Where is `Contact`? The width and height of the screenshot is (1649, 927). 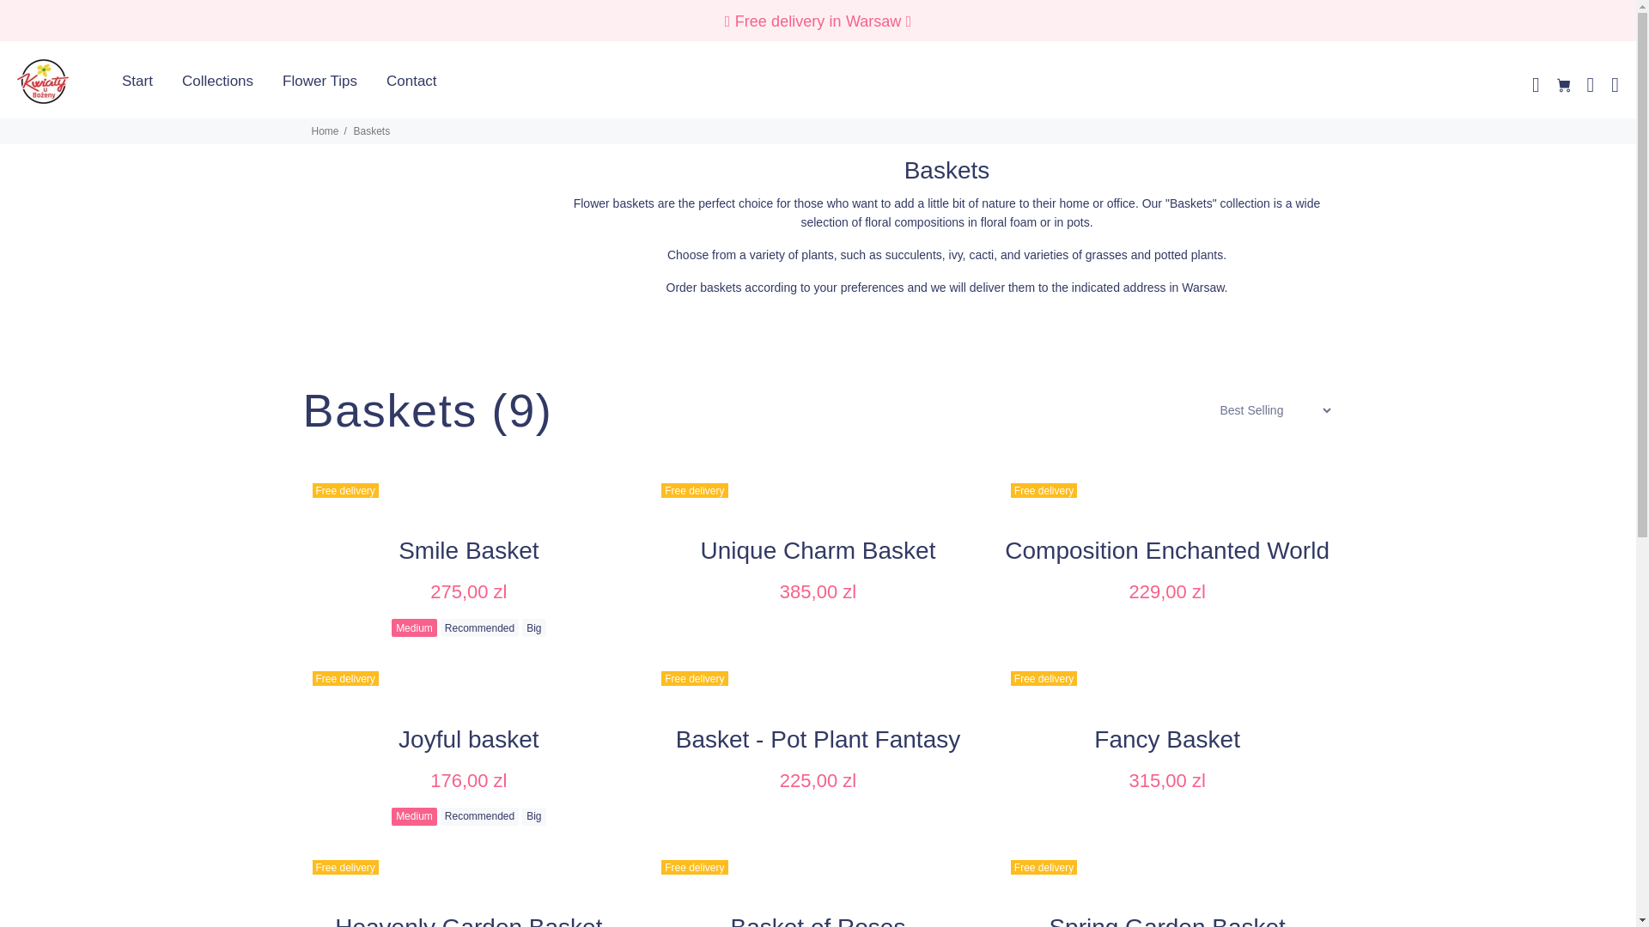
Contact is located at coordinates (404, 82).